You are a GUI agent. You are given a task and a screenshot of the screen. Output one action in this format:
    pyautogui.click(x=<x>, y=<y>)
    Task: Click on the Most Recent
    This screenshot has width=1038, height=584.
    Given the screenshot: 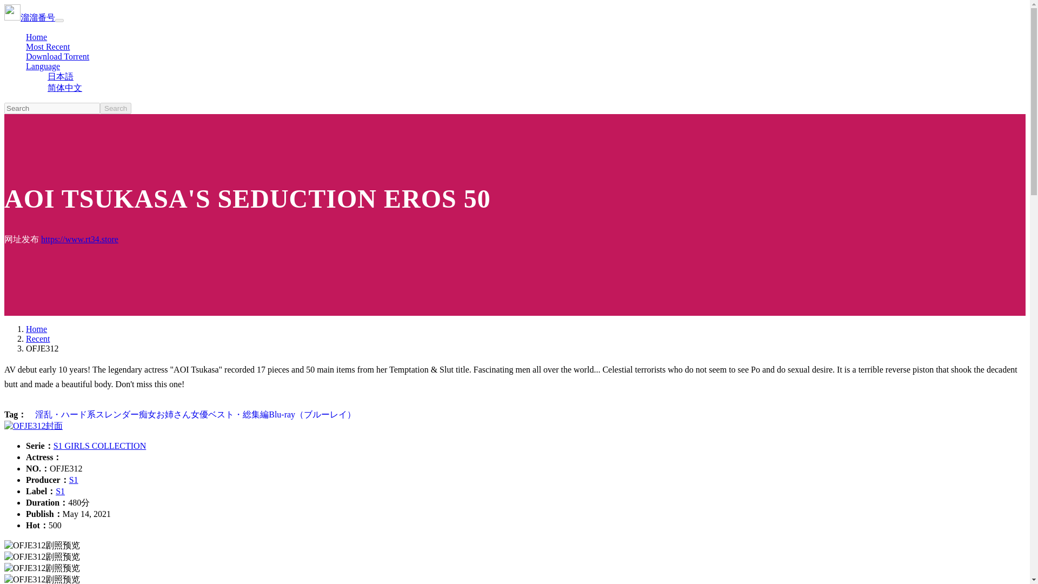 What is the action you would take?
    pyautogui.click(x=48, y=47)
    